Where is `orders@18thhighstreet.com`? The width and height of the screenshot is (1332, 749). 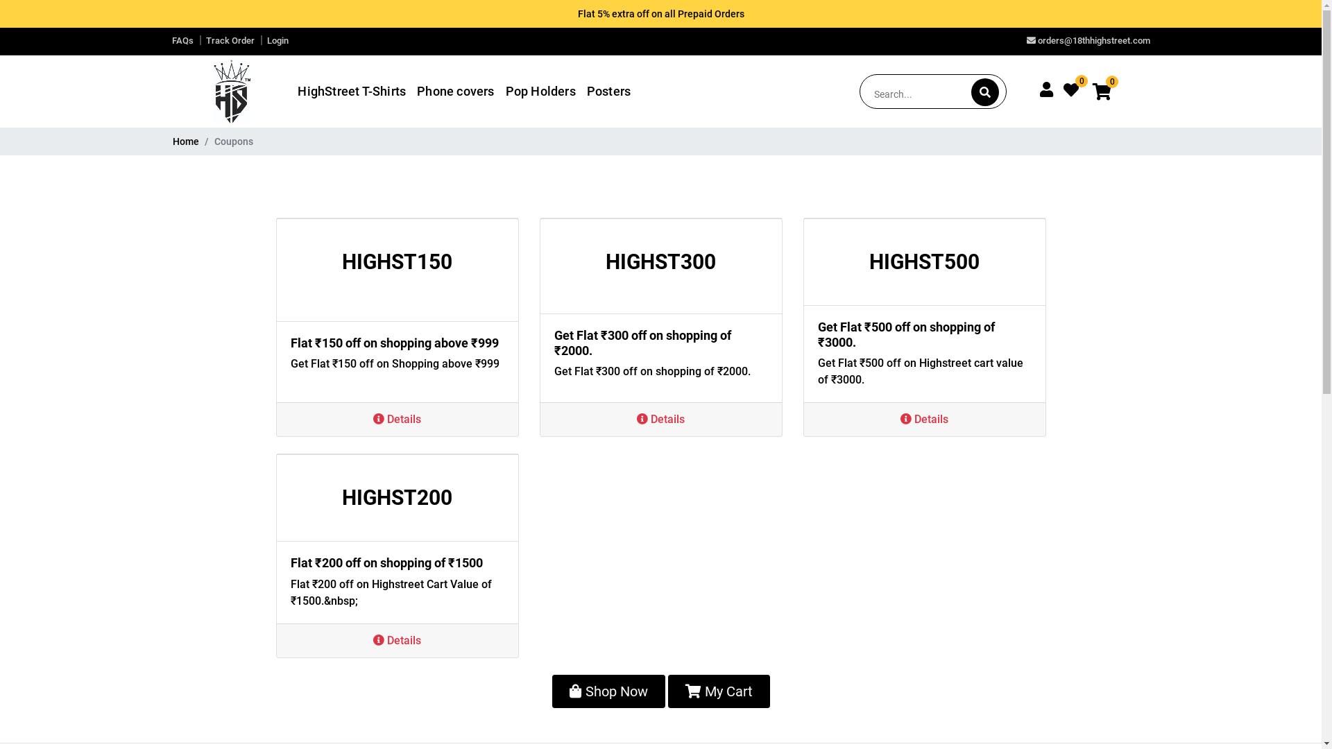
orders@18thhighstreet.com is located at coordinates (1088, 40).